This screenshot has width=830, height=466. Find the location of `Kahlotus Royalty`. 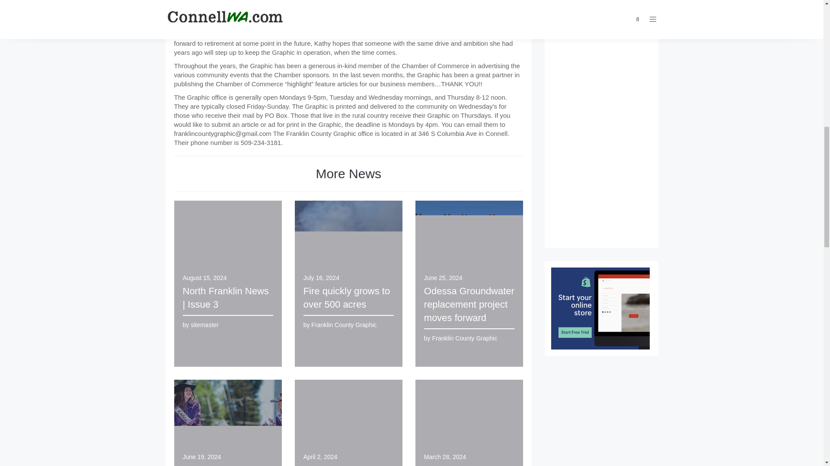

Kahlotus Royalty is located at coordinates (218, 465).